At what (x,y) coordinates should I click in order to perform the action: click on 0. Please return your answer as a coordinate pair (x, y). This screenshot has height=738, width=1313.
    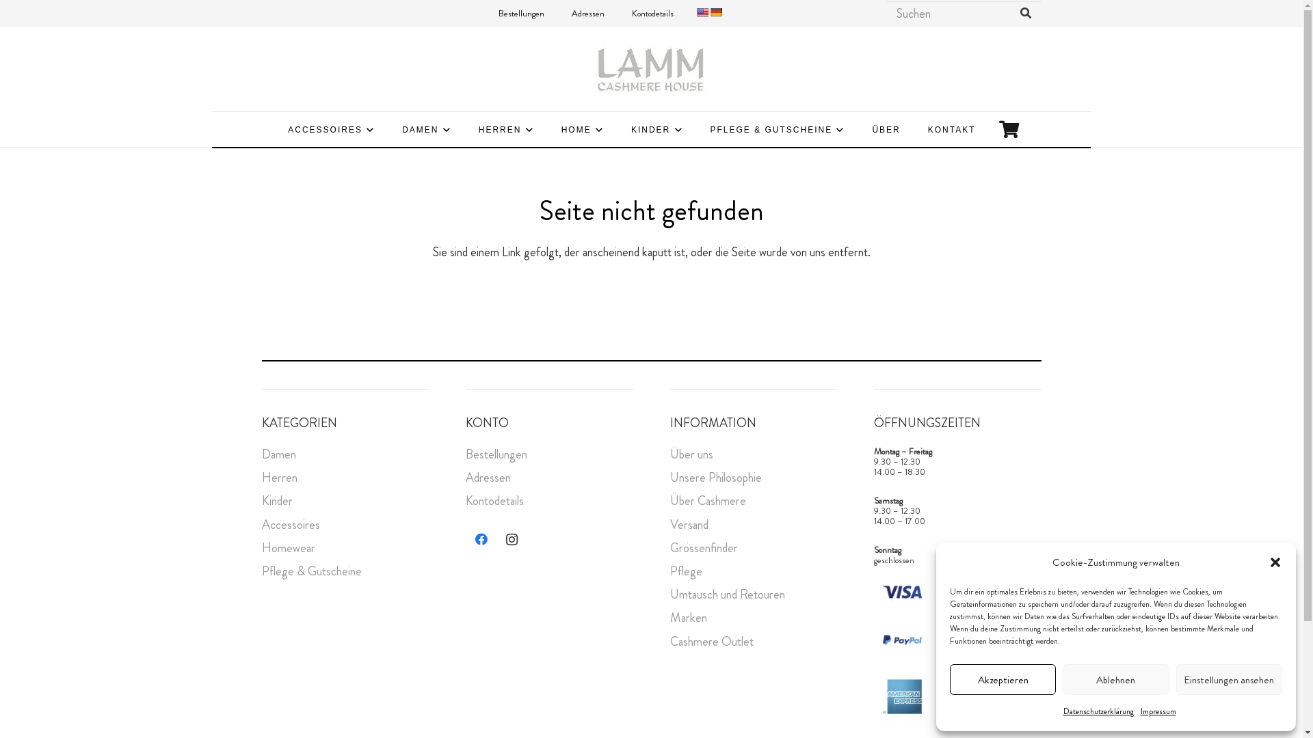
    Looking at the image, I should click on (1009, 129).